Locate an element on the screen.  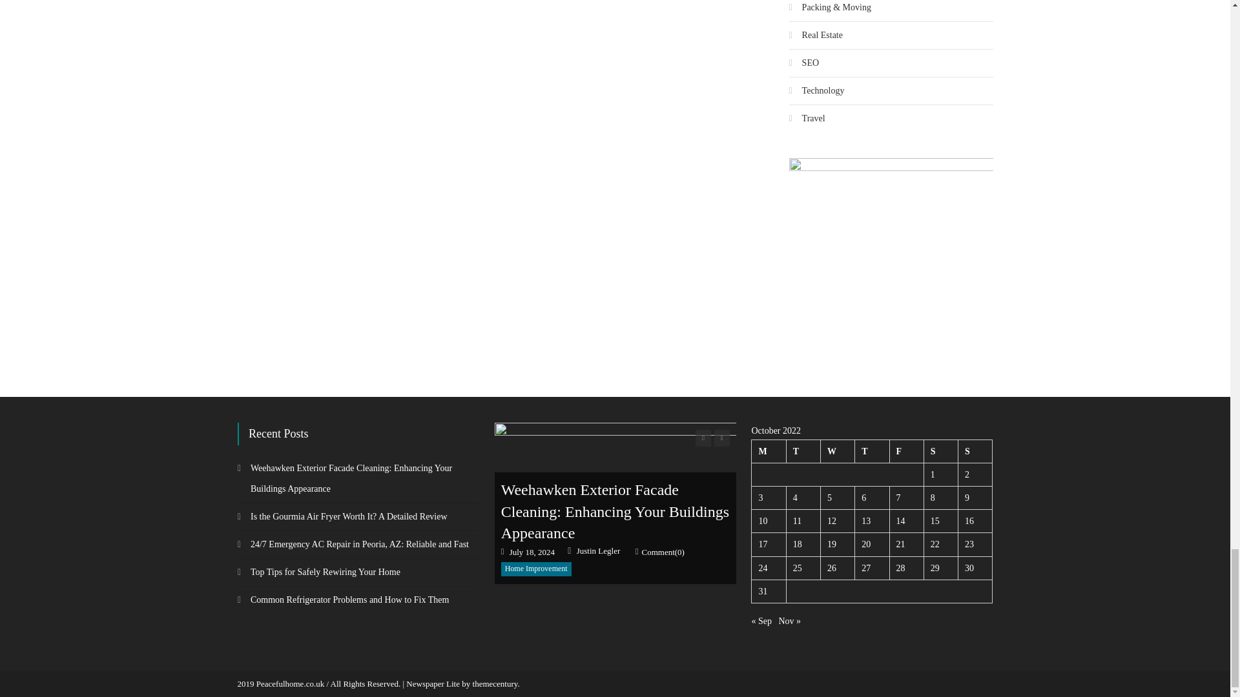
Wednesday is located at coordinates (837, 451).